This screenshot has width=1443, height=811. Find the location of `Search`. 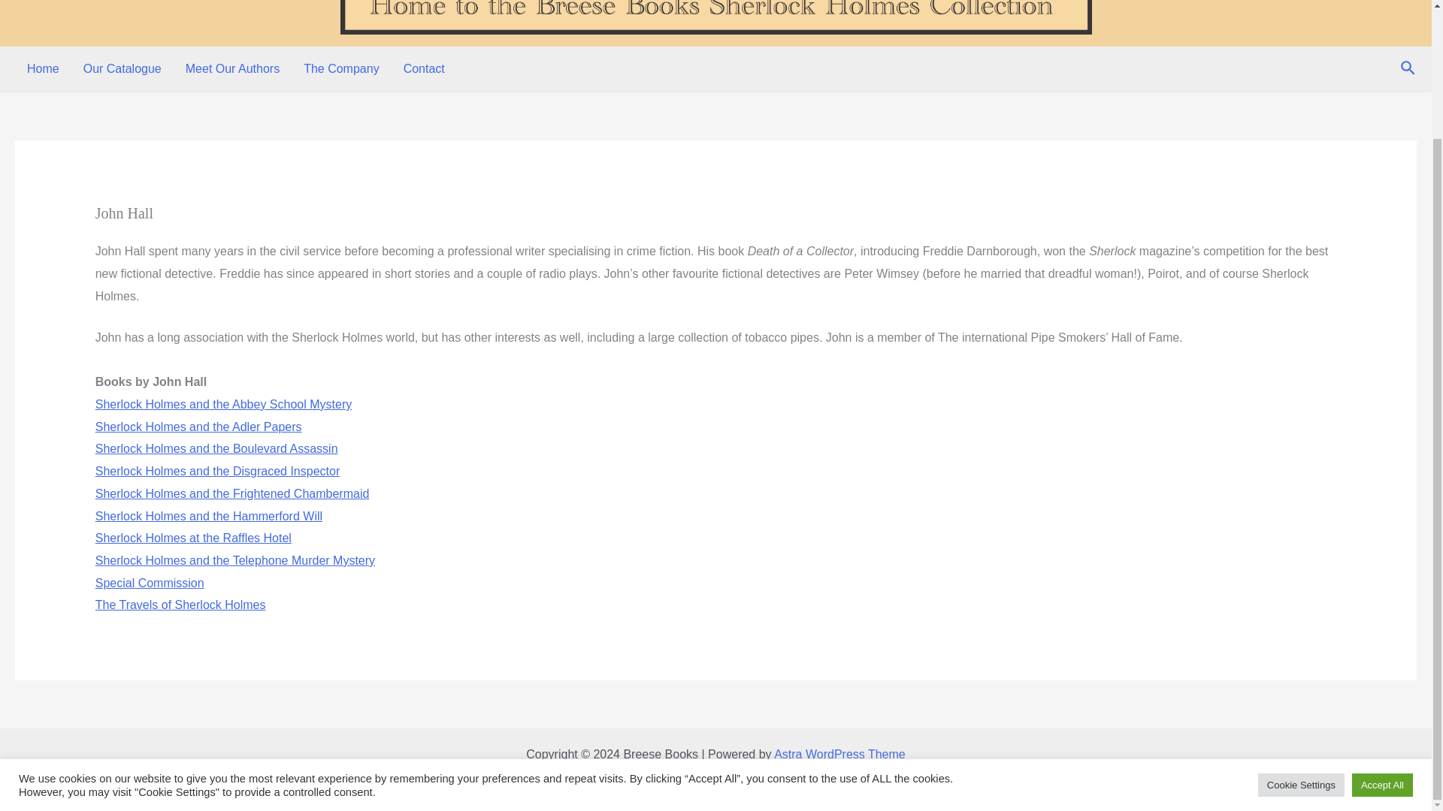

Search is located at coordinates (1408, 68).